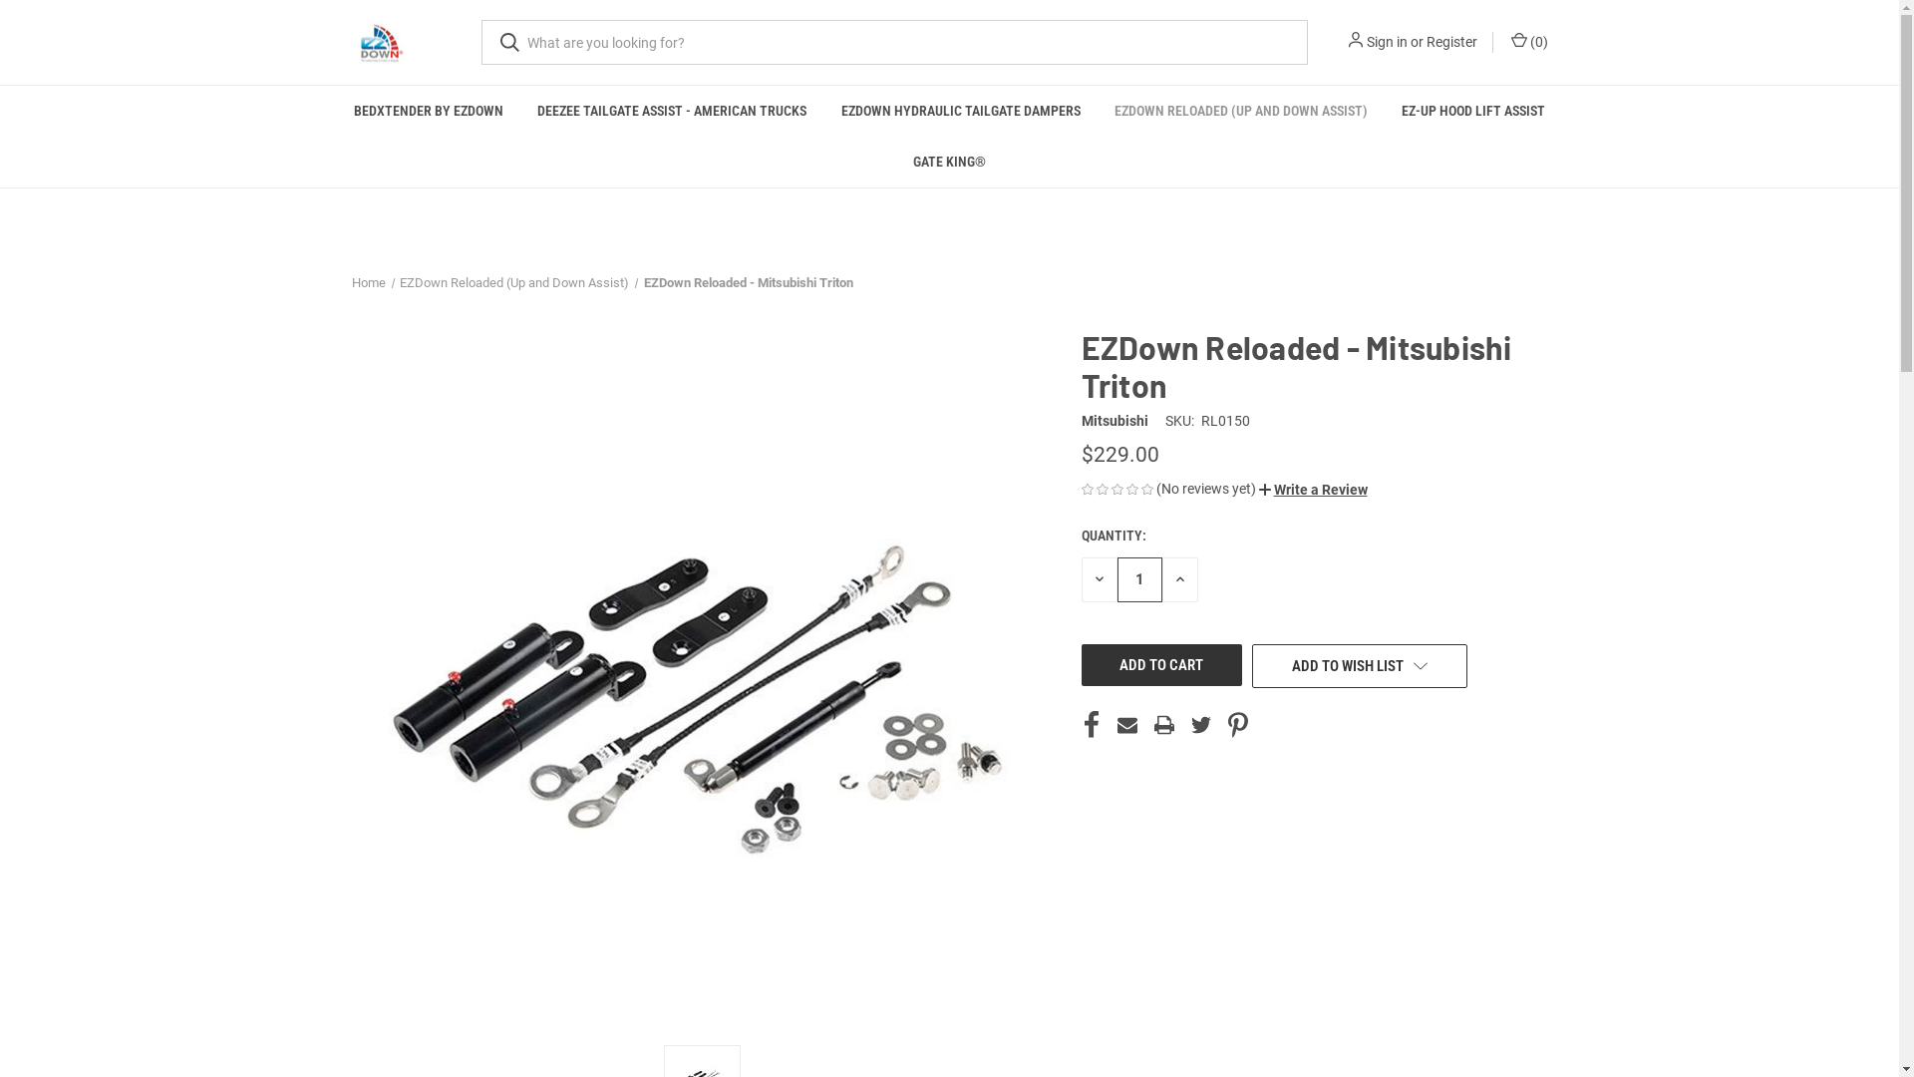 The width and height of the screenshot is (1914, 1077). Describe the element at coordinates (429, 112) in the screenshot. I see `BEDXTENDER BY EZDOWN` at that location.